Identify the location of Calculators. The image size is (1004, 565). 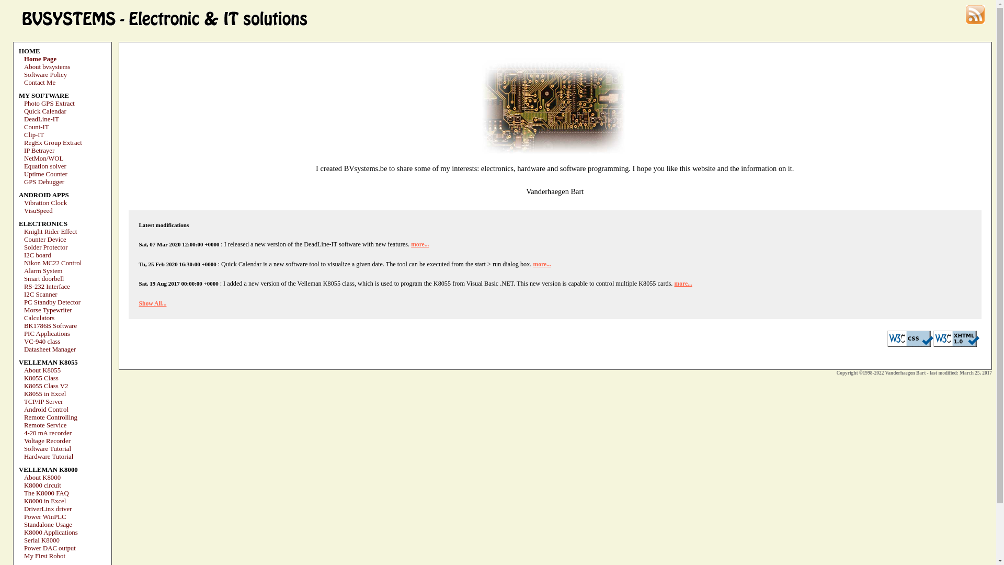
(39, 318).